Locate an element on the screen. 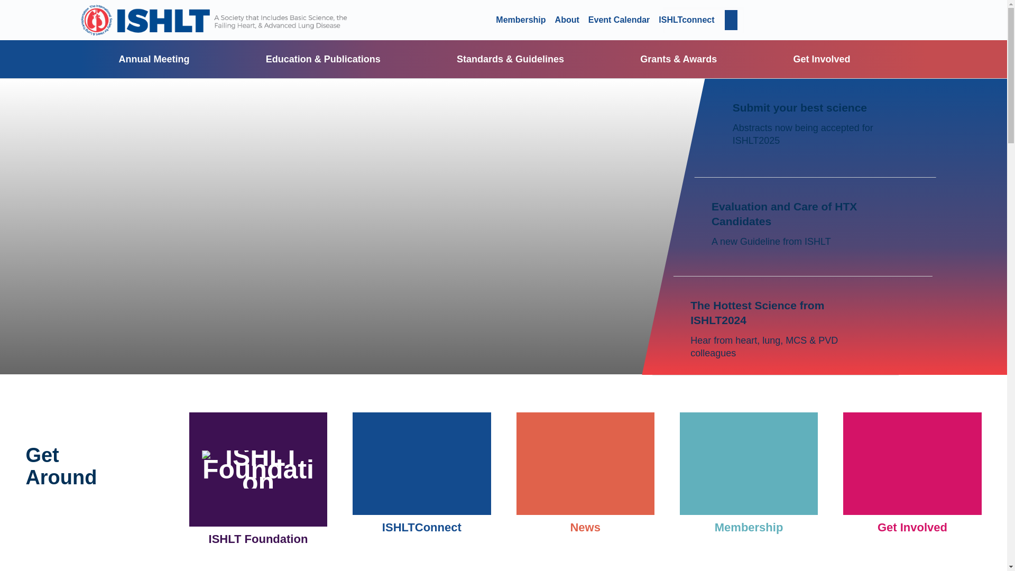  Annual Meeting is located at coordinates (153, 59).